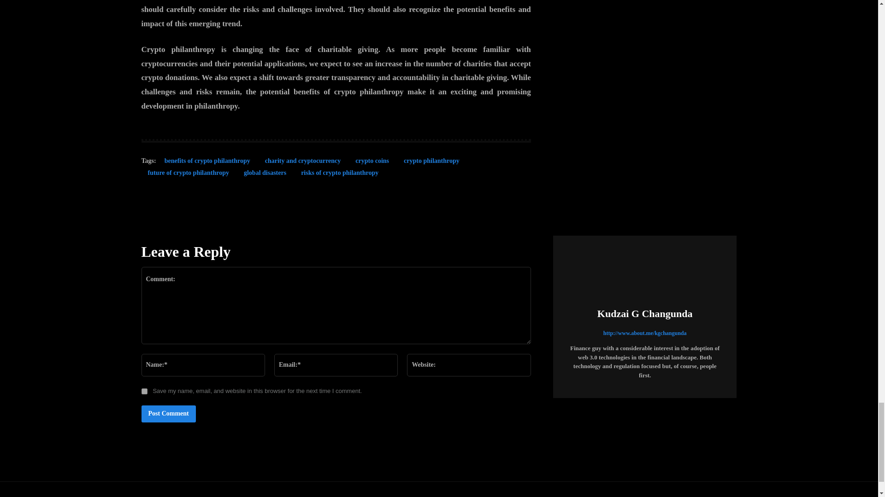 The width and height of the screenshot is (885, 497). I want to click on crypto philanthropy, so click(431, 163).